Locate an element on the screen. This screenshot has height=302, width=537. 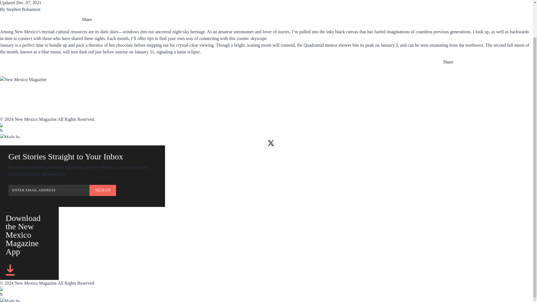
Privacy Policy is located at coordinates (123, 112).